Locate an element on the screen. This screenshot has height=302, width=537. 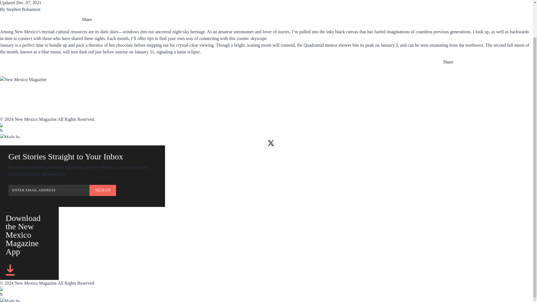
Privacy Policy is located at coordinates (123, 112).